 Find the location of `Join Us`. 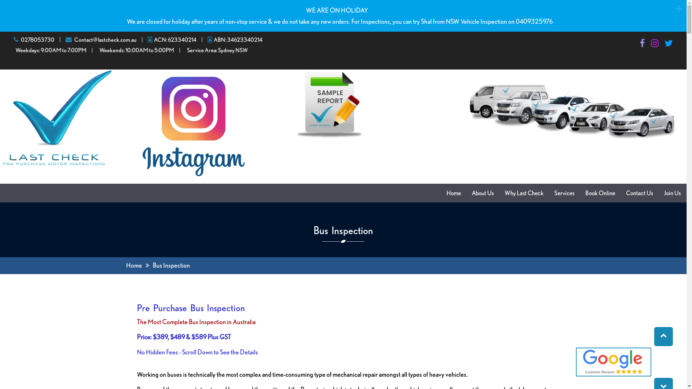

Join Us is located at coordinates (673, 193).